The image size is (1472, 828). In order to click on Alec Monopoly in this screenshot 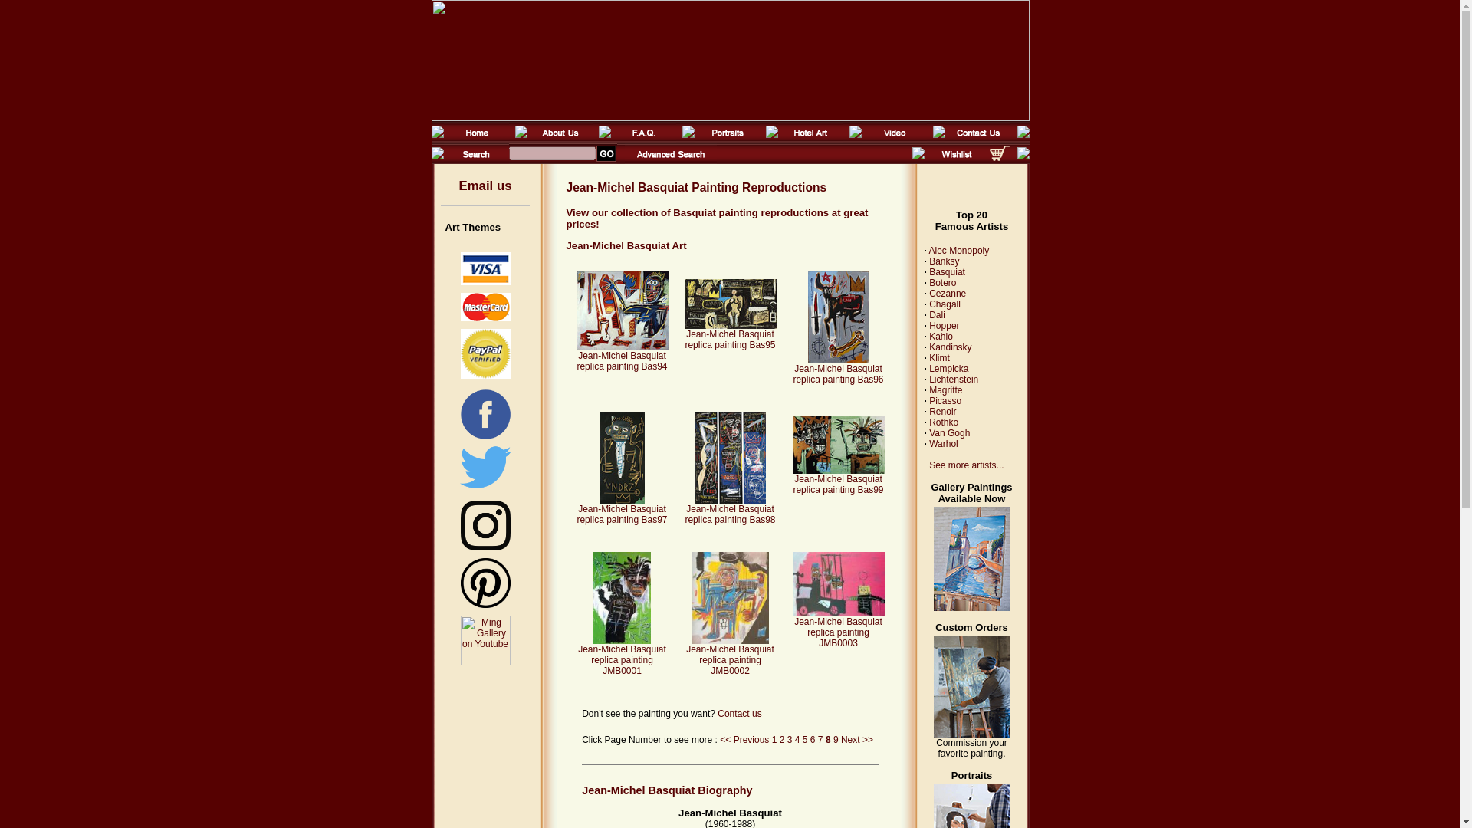, I will do `click(958, 250)`.